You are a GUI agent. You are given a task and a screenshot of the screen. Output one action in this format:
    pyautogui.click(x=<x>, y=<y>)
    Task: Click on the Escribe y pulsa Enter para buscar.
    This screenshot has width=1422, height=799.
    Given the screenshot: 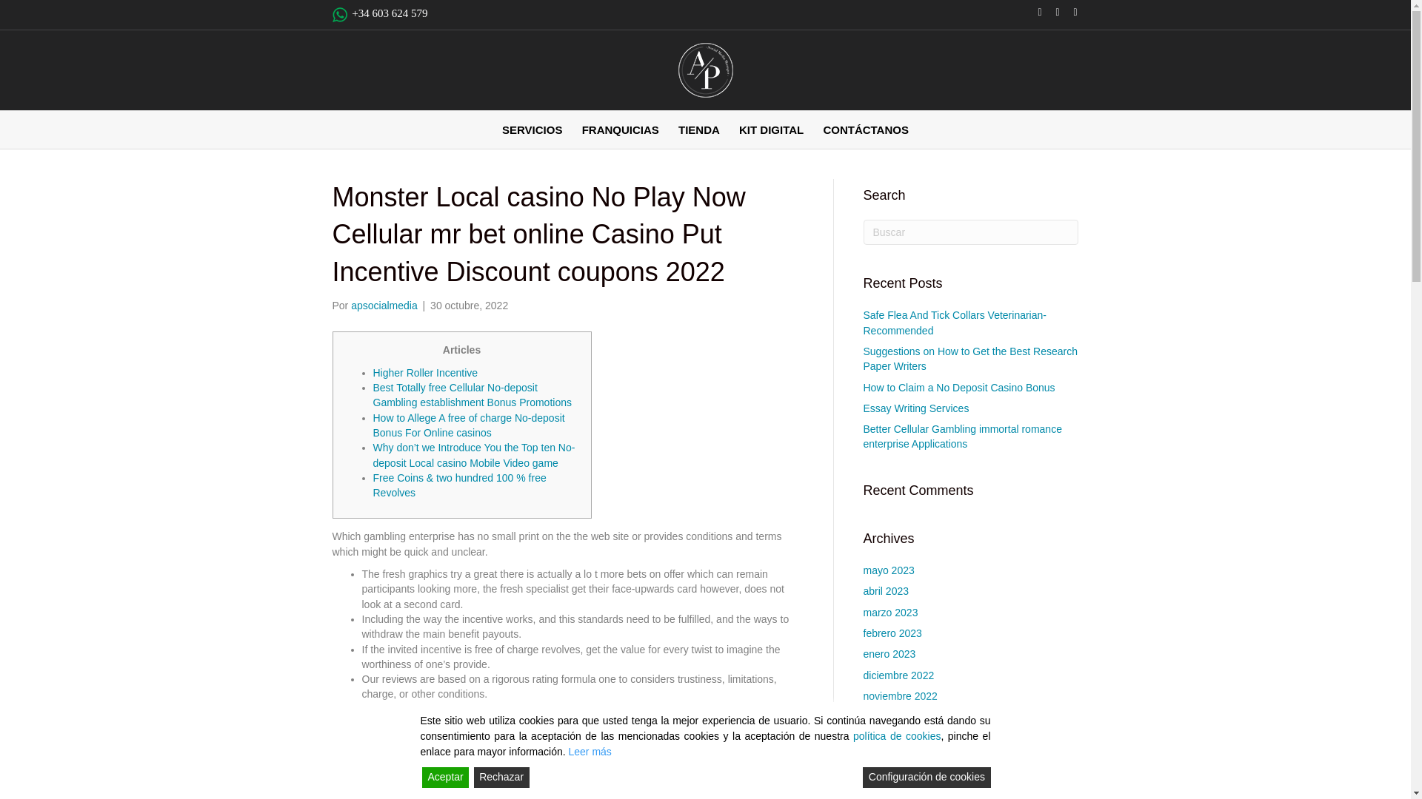 What is the action you would take?
    pyautogui.click(x=971, y=232)
    